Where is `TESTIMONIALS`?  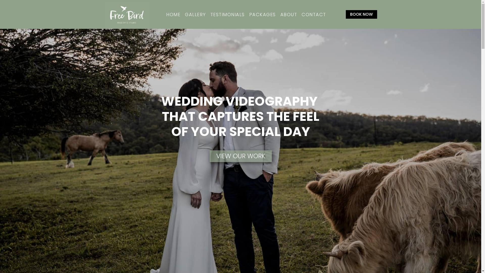 TESTIMONIALS is located at coordinates (229, 15).